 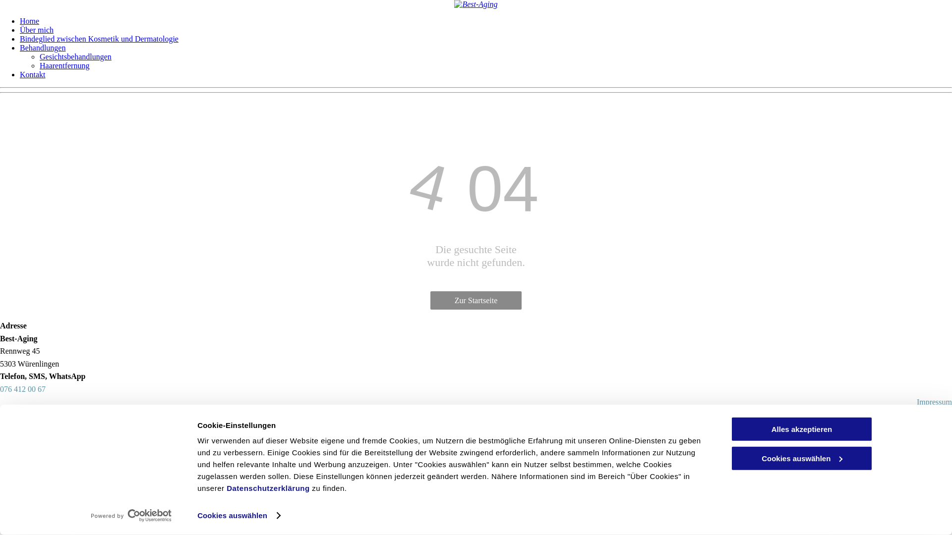 I want to click on Behandlungen, so click(x=43, y=48).